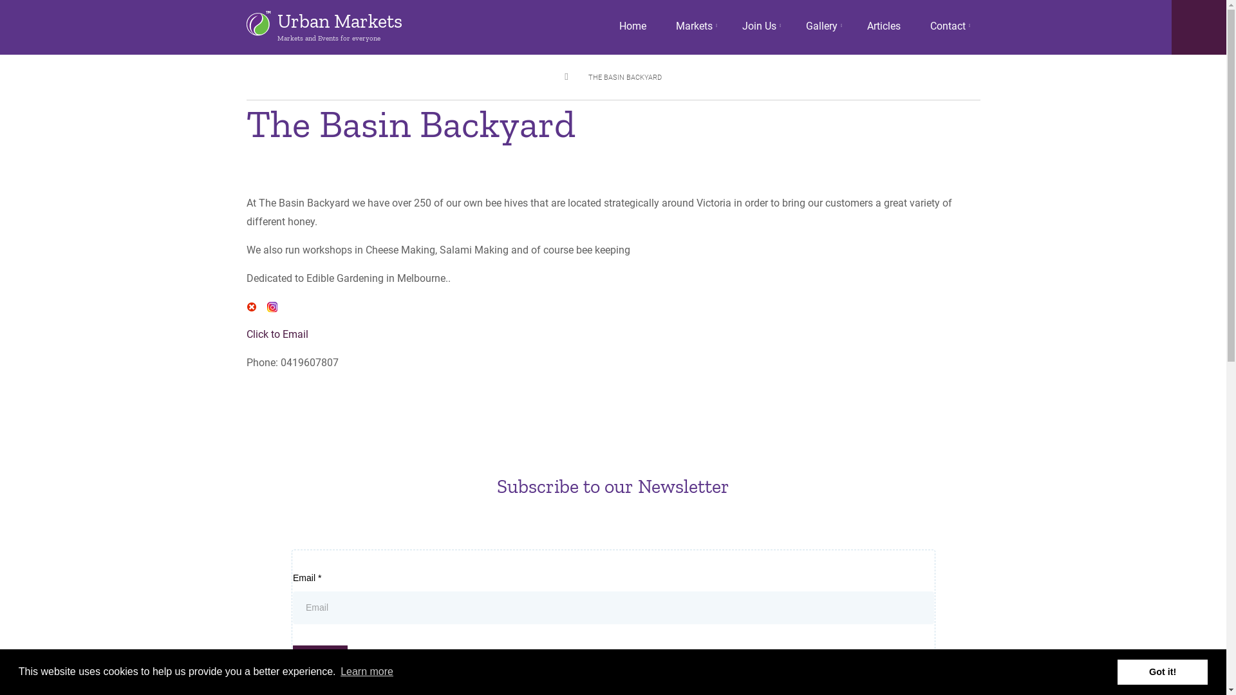  I want to click on Got it!, so click(1163, 672).